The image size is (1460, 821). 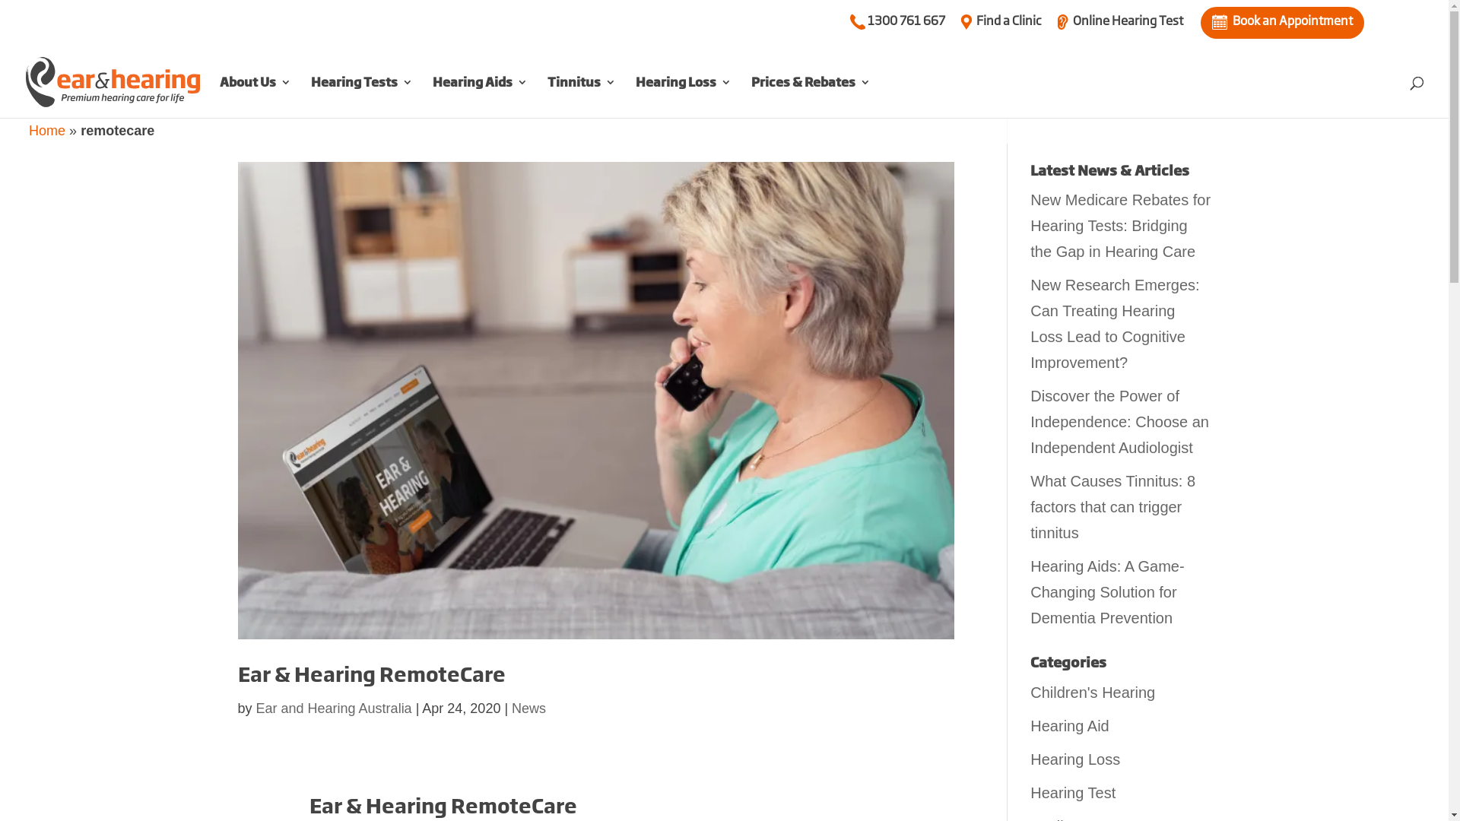 What do you see at coordinates (1282, 23) in the screenshot?
I see `Book an Appointment` at bounding box center [1282, 23].